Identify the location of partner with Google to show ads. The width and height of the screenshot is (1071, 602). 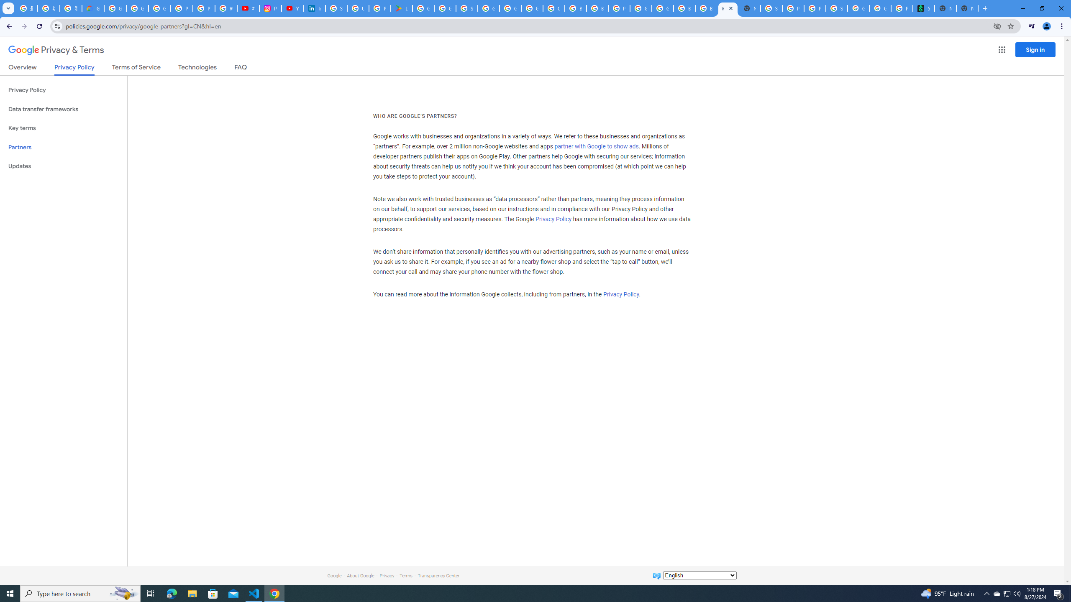
(597, 147).